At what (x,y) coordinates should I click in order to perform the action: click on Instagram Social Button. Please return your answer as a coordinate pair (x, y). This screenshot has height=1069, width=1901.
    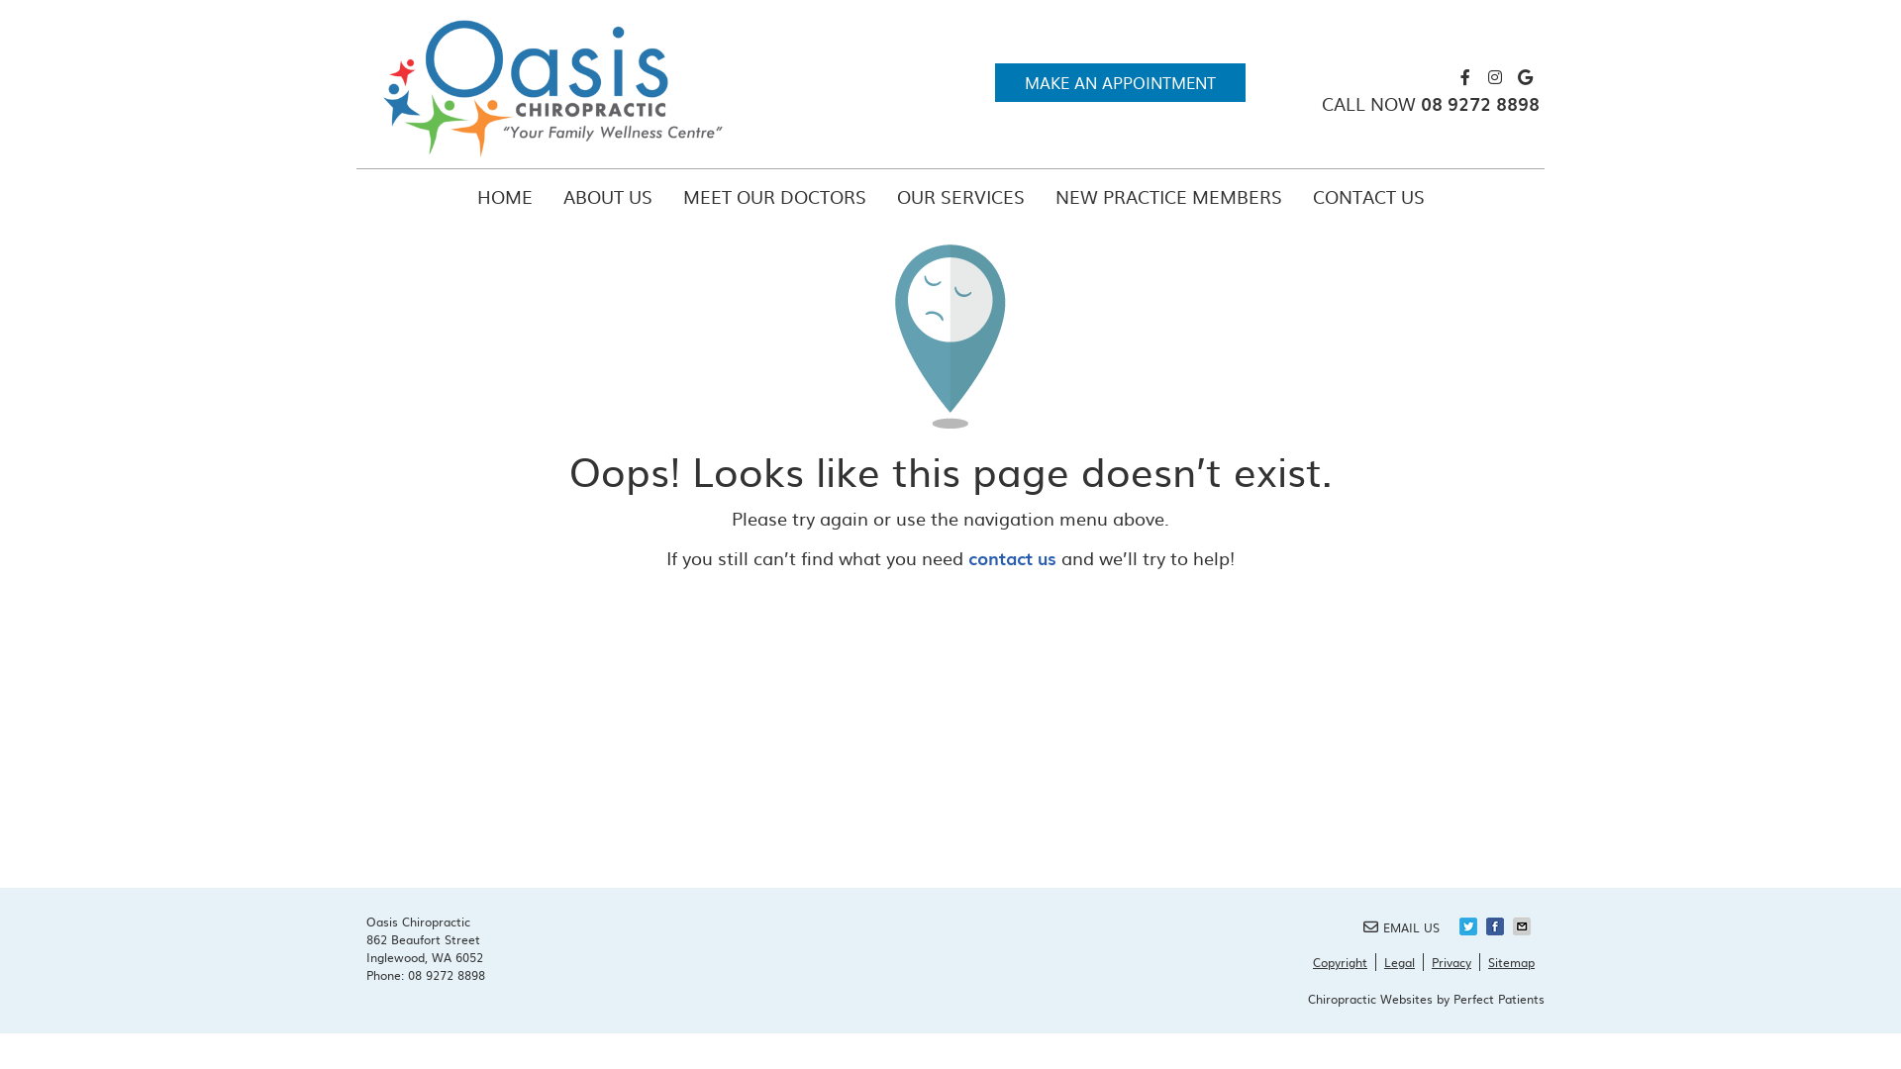
    Looking at the image, I should click on (1495, 77).